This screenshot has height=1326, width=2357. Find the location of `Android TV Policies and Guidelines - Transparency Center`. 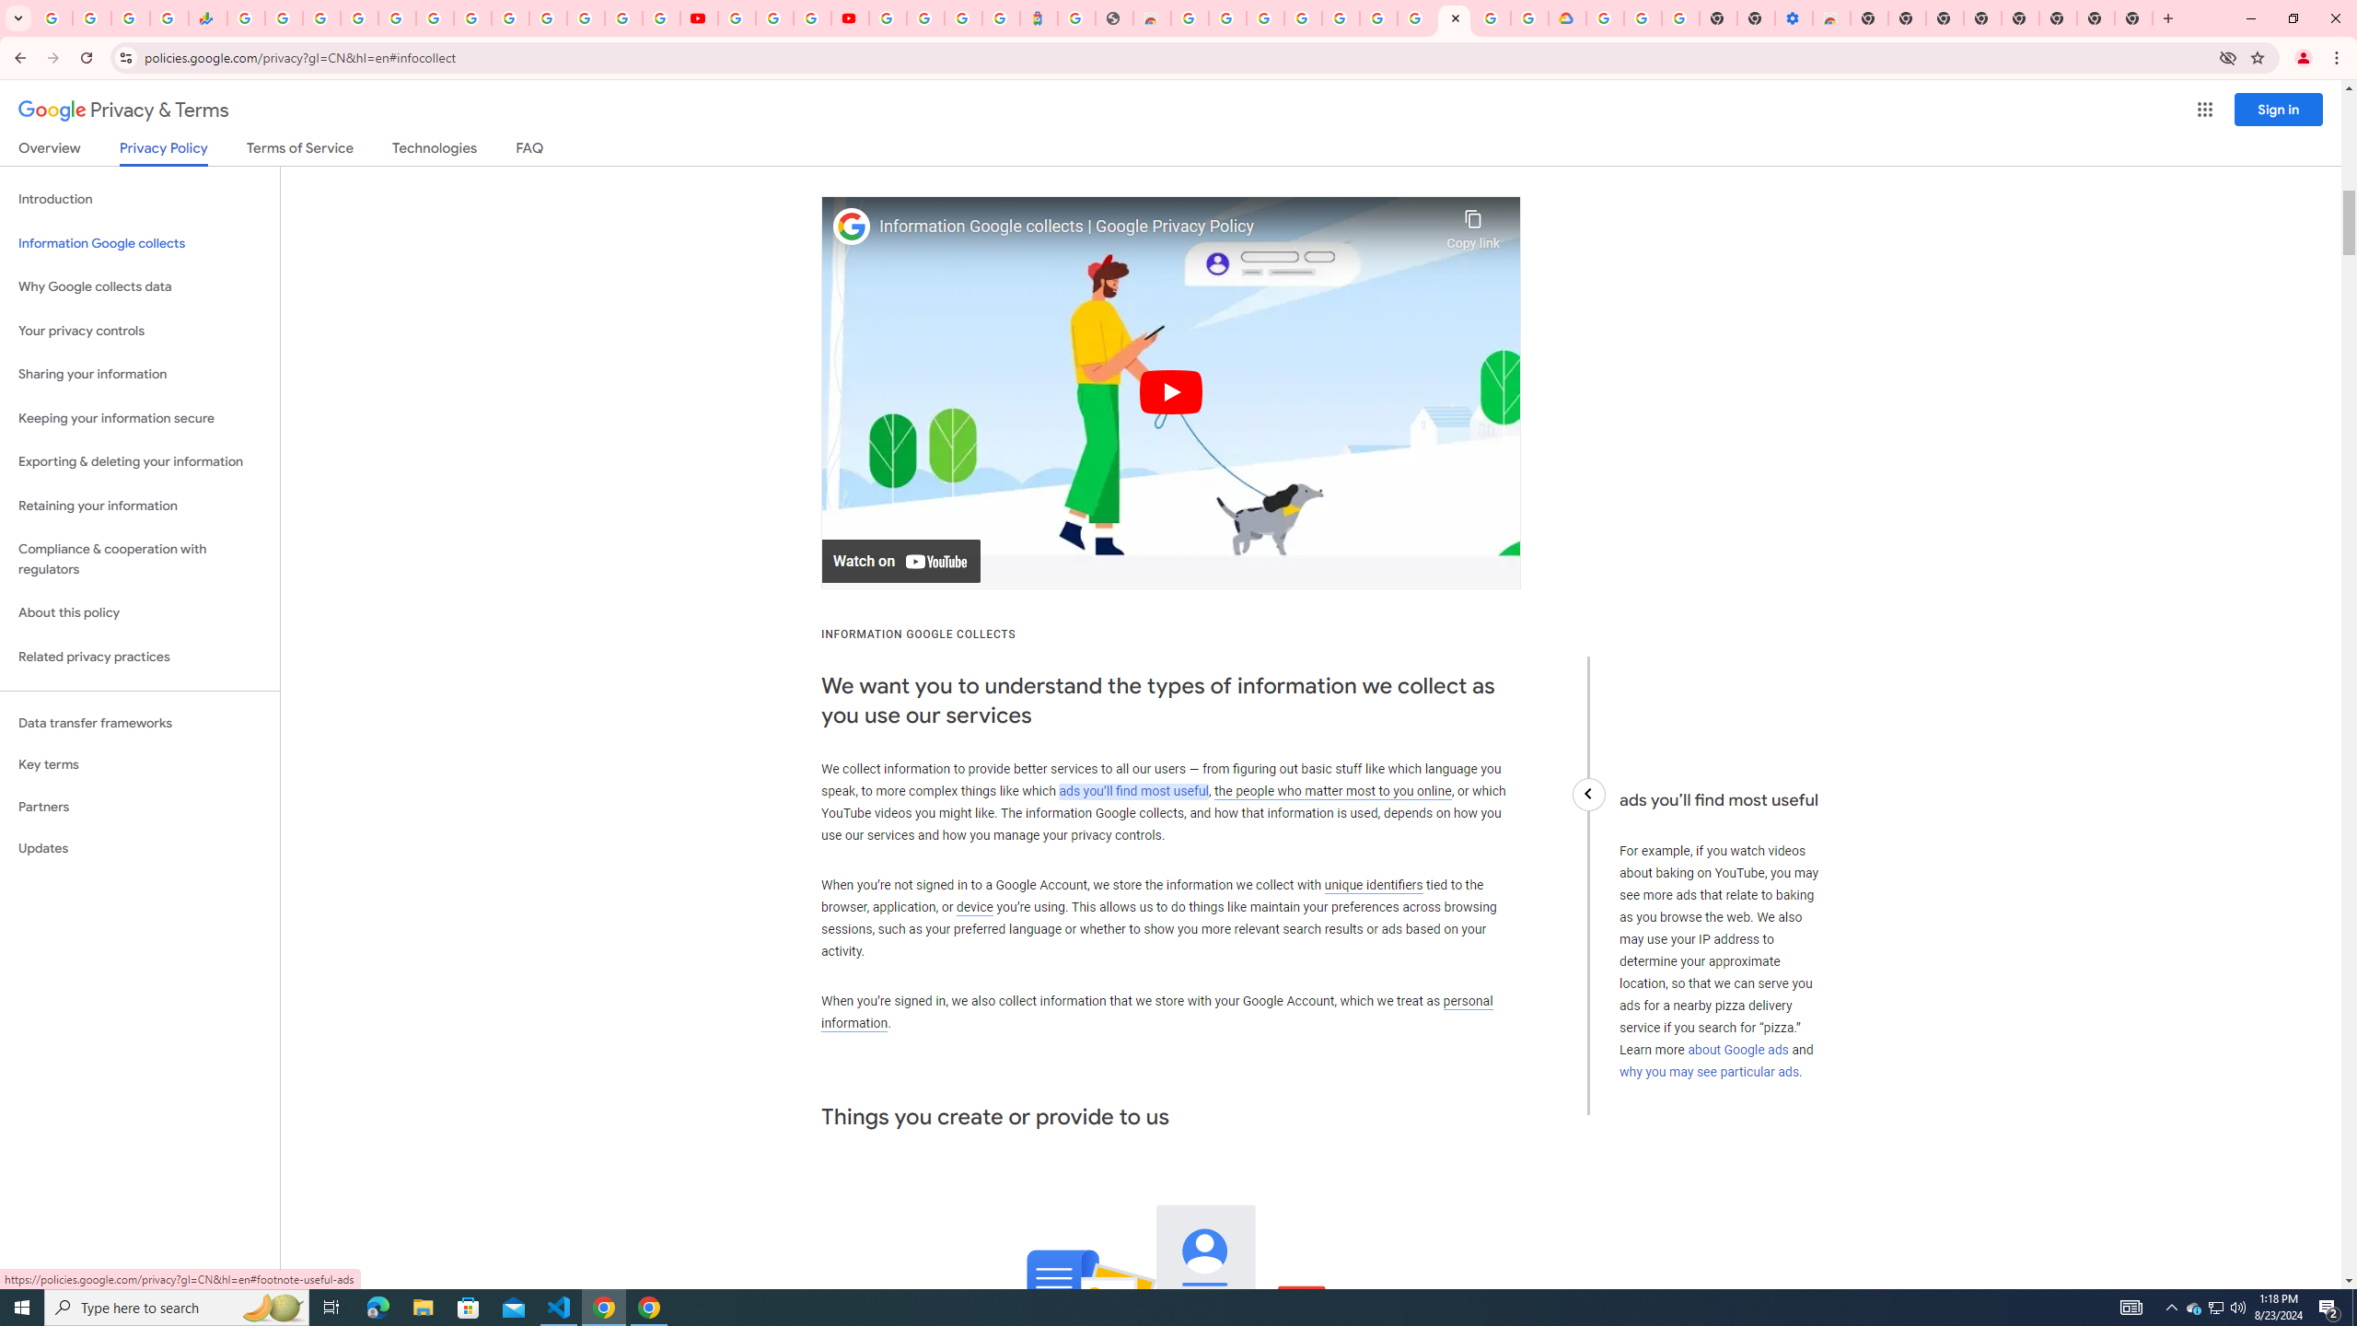

Android TV Policies and Guidelines - Transparency Center is located at coordinates (471, 18).